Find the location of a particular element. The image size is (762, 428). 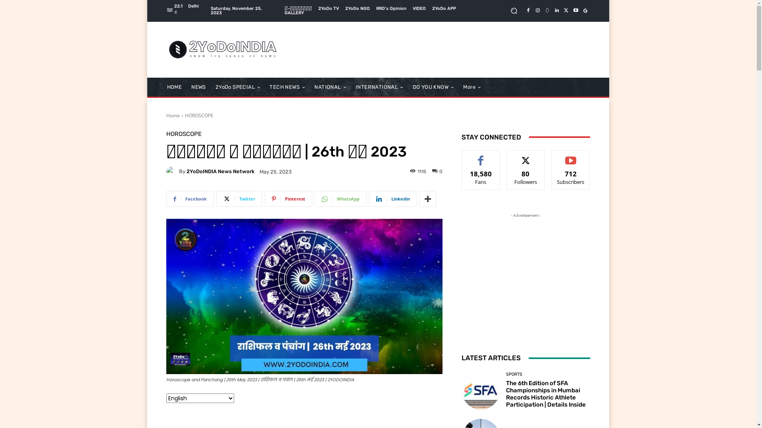

DO YOU KNOW is located at coordinates (433, 87).